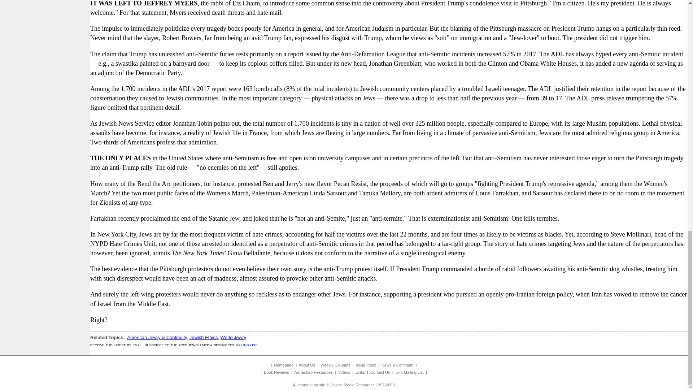 The width and height of the screenshot is (693, 390). What do you see at coordinates (360, 372) in the screenshot?
I see `Links` at bounding box center [360, 372].